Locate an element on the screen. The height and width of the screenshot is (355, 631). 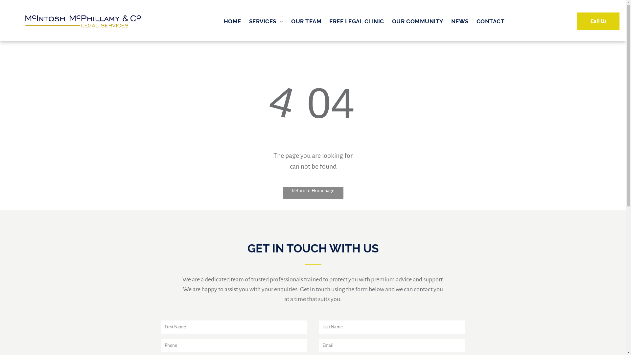
HOME is located at coordinates (233, 22).